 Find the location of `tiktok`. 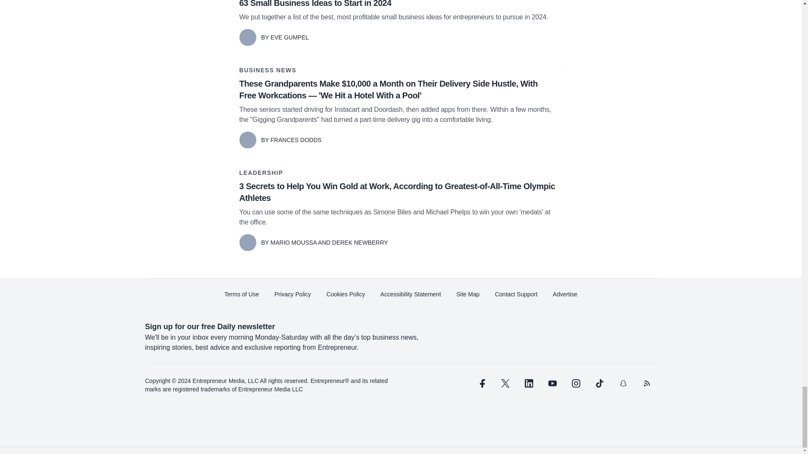

tiktok is located at coordinates (599, 383).